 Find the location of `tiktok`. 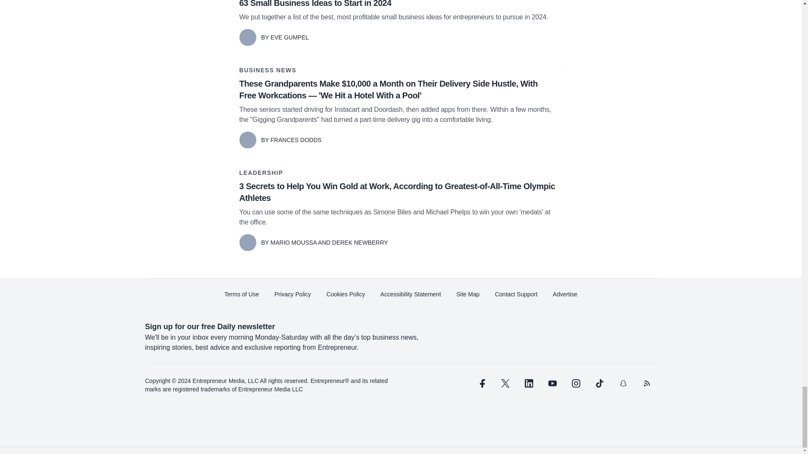

tiktok is located at coordinates (599, 383).